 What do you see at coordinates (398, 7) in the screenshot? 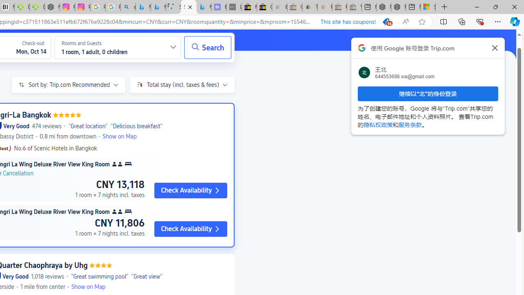
I see `Nordace - Summer Adventures 2024` at bounding box center [398, 7].